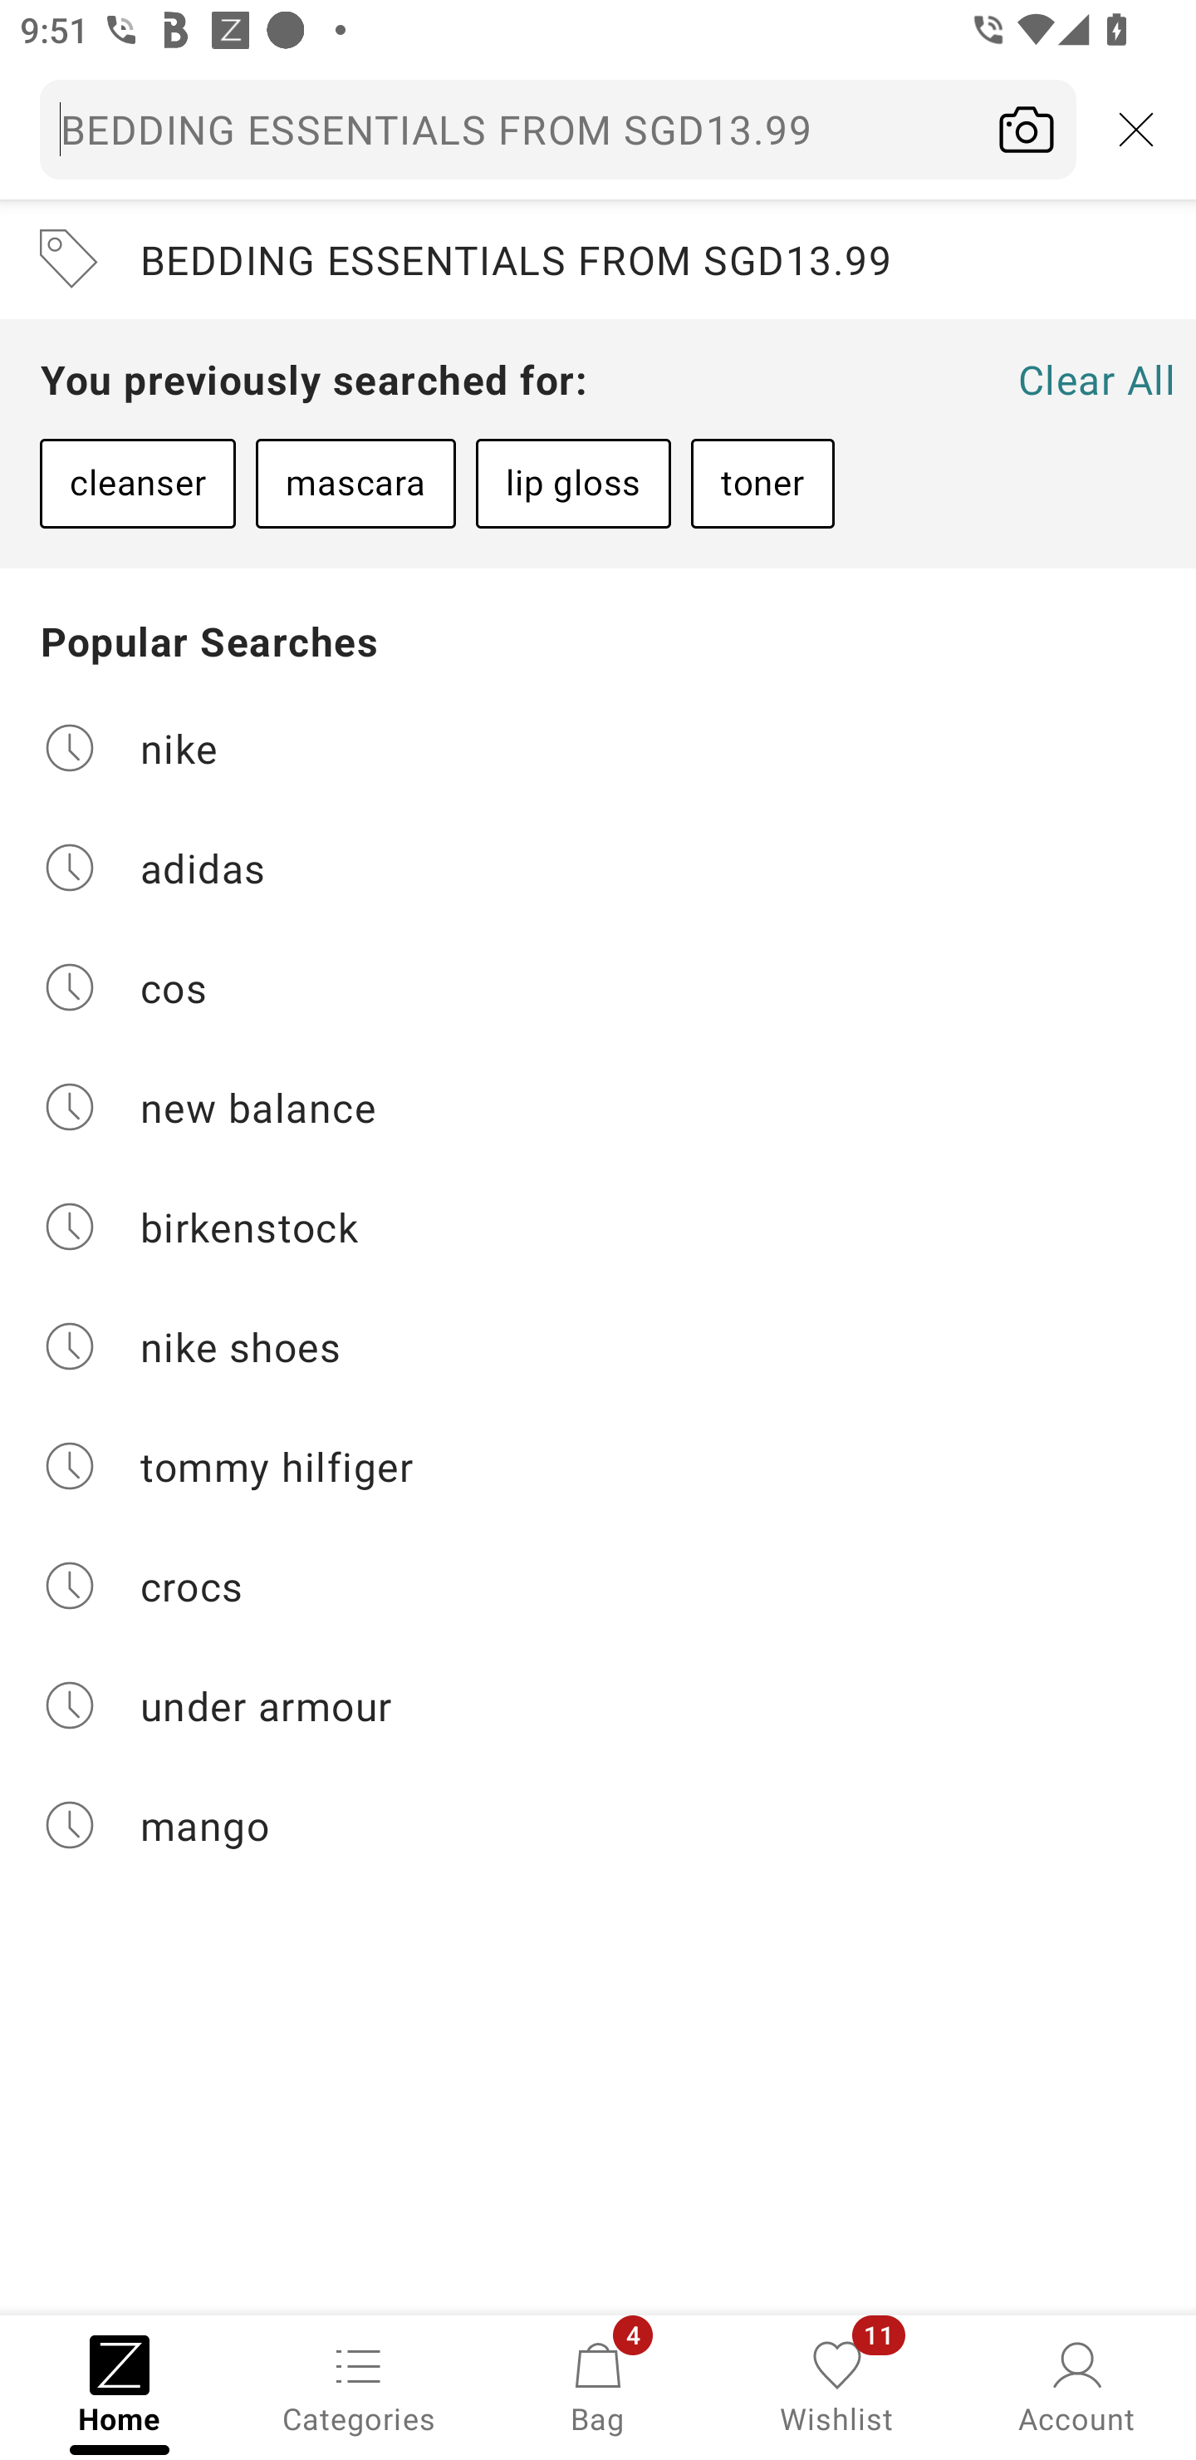 This screenshot has width=1196, height=2460. I want to click on toner, so click(762, 483).